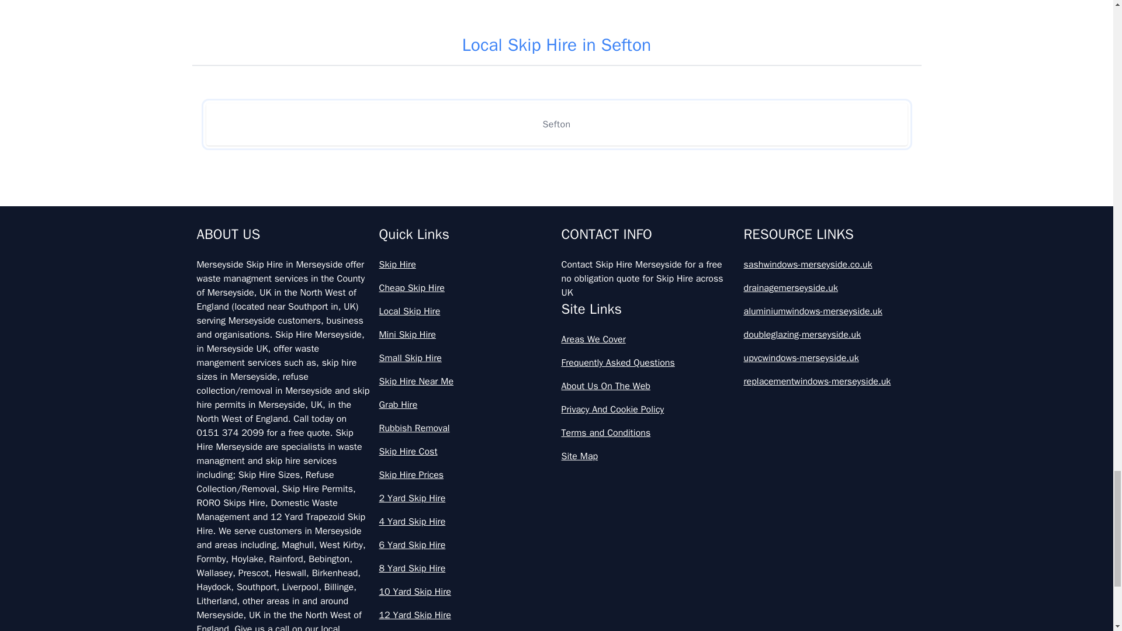  What do you see at coordinates (465, 311) in the screenshot?
I see `Local Skip Hire` at bounding box center [465, 311].